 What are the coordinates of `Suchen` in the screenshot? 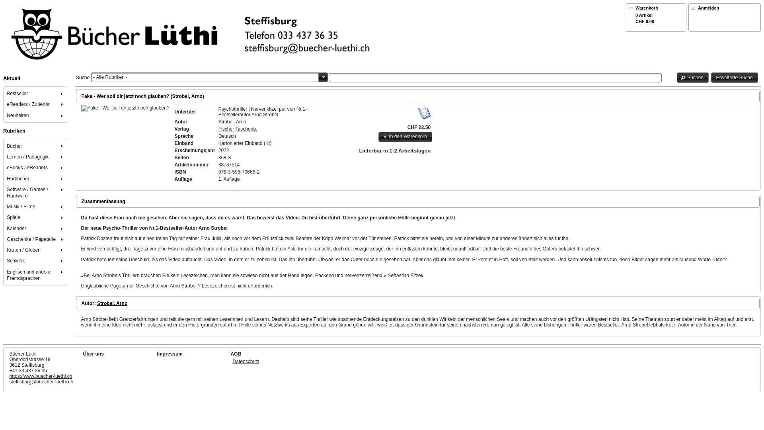 It's located at (693, 78).